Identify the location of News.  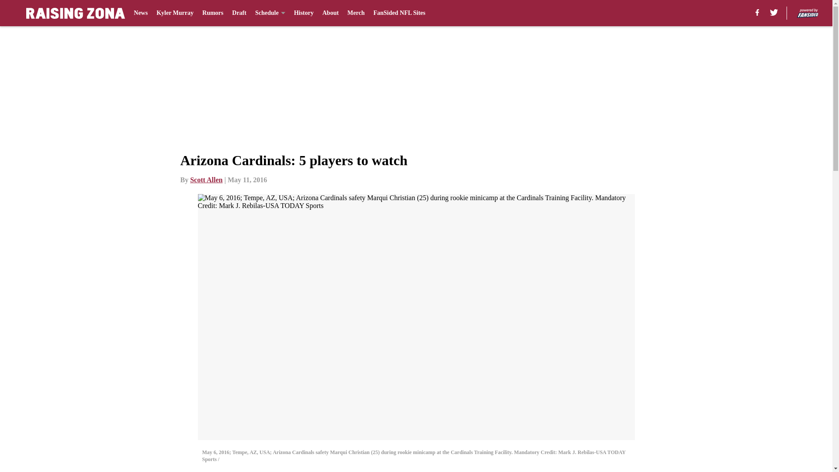
(140, 13).